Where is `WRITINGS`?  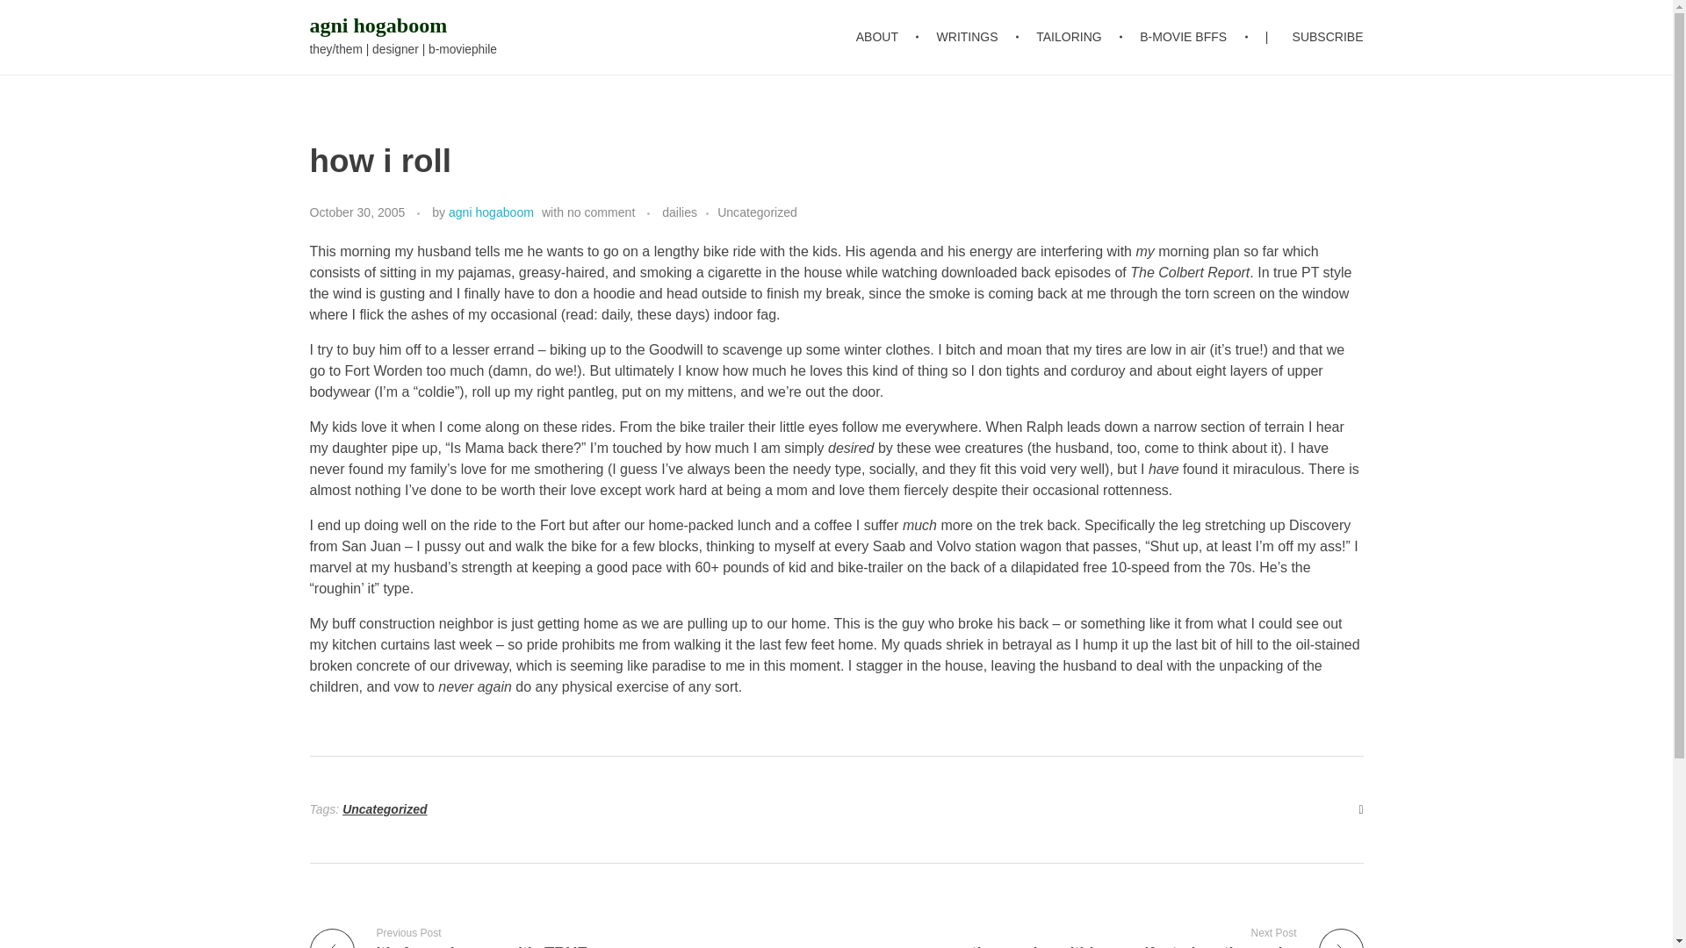 WRITINGS is located at coordinates (969, 37).